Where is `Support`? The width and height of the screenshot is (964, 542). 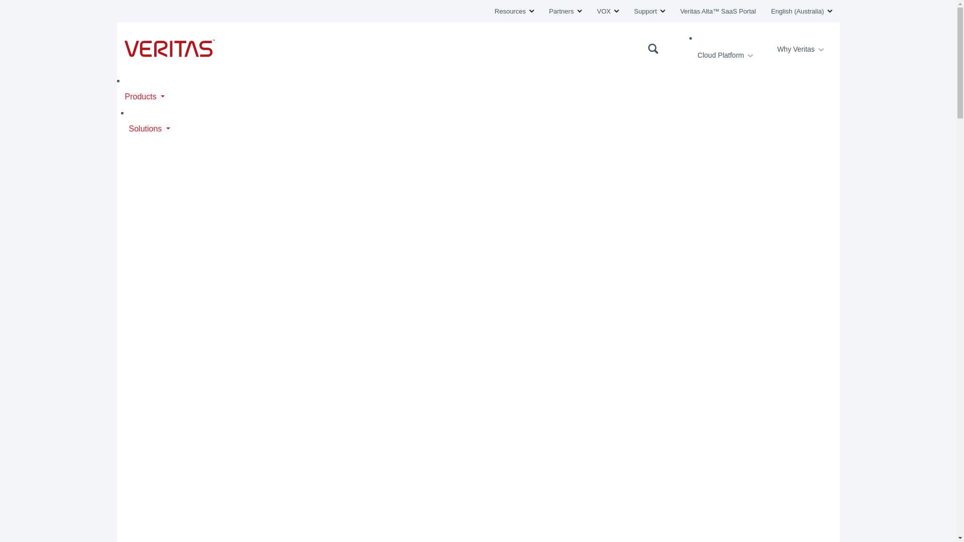 Support is located at coordinates (650, 11).